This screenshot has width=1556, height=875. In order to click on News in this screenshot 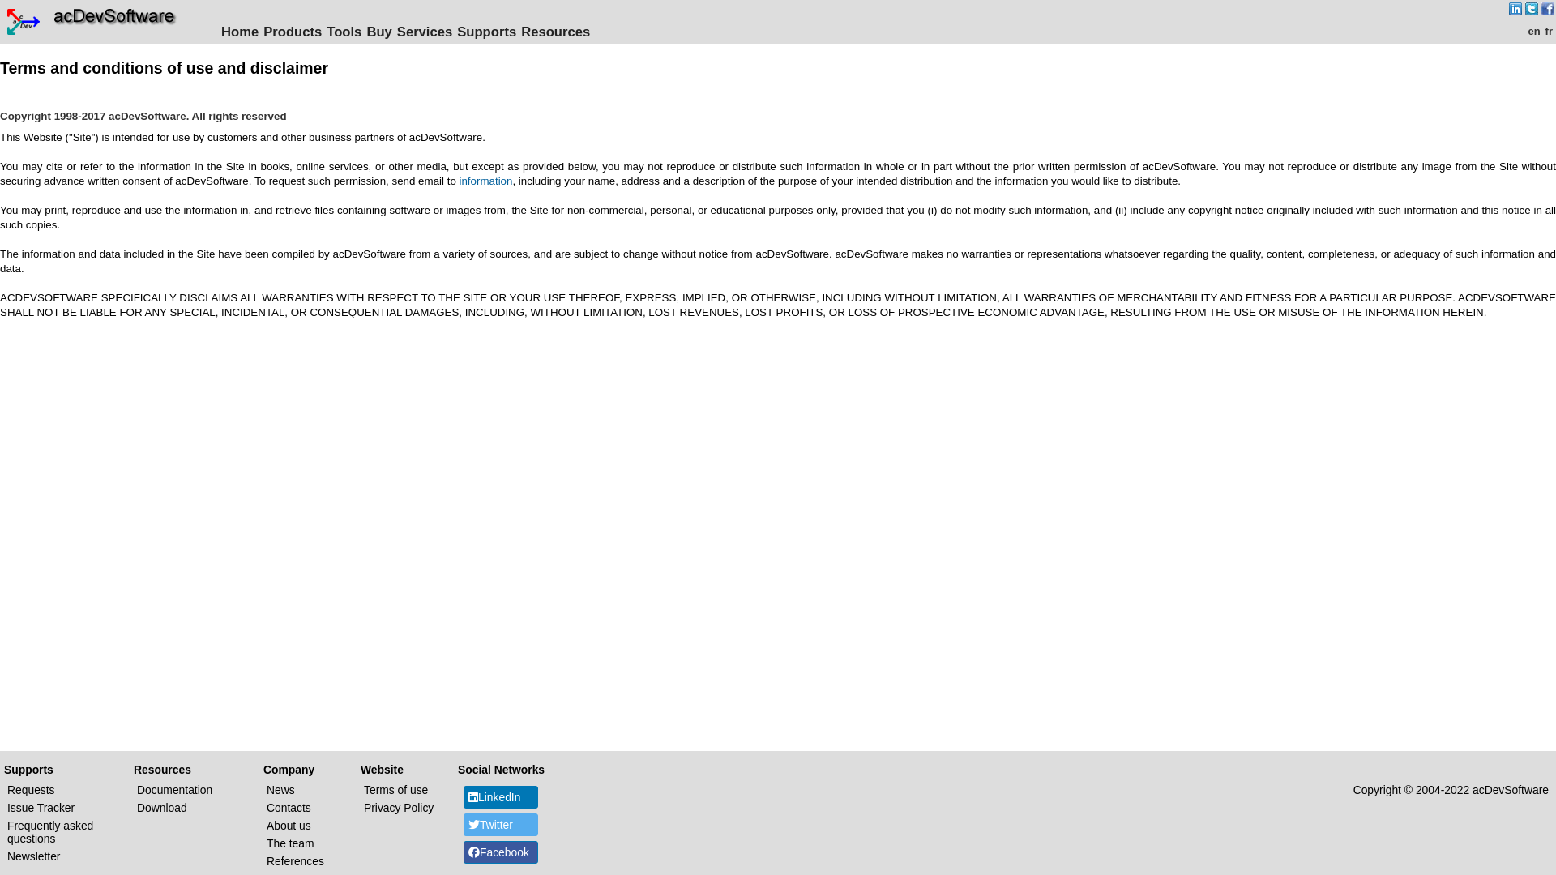, I will do `click(280, 790)`.